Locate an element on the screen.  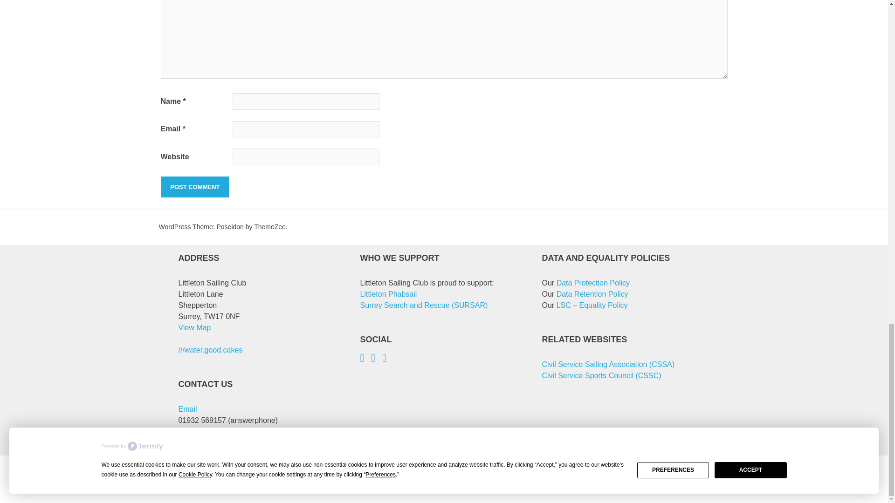
facebook is located at coordinates (365, 359).